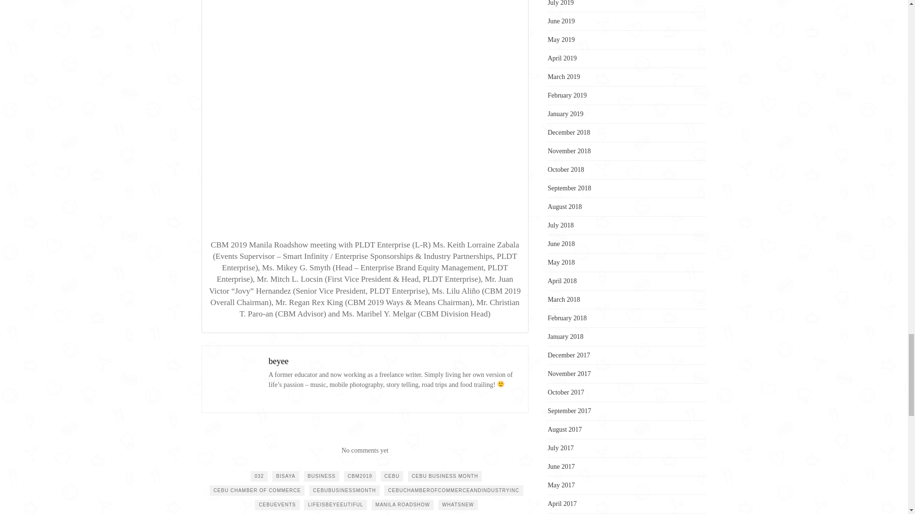 Image resolution: width=915 pixels, height=514 pixels. What do you see at coordinates (392, 476) in the screenshot?
I see `CEBU` at bounding box center [392, 476].